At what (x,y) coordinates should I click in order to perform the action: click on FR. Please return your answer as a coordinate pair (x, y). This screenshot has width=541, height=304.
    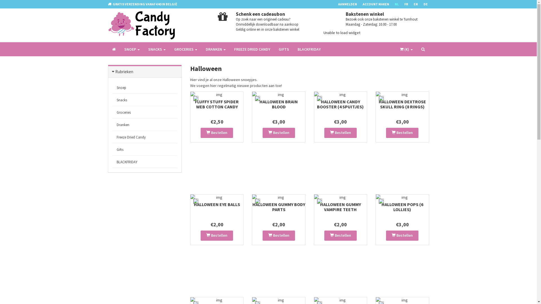
    Looking at the image, I should click on (409, 4).